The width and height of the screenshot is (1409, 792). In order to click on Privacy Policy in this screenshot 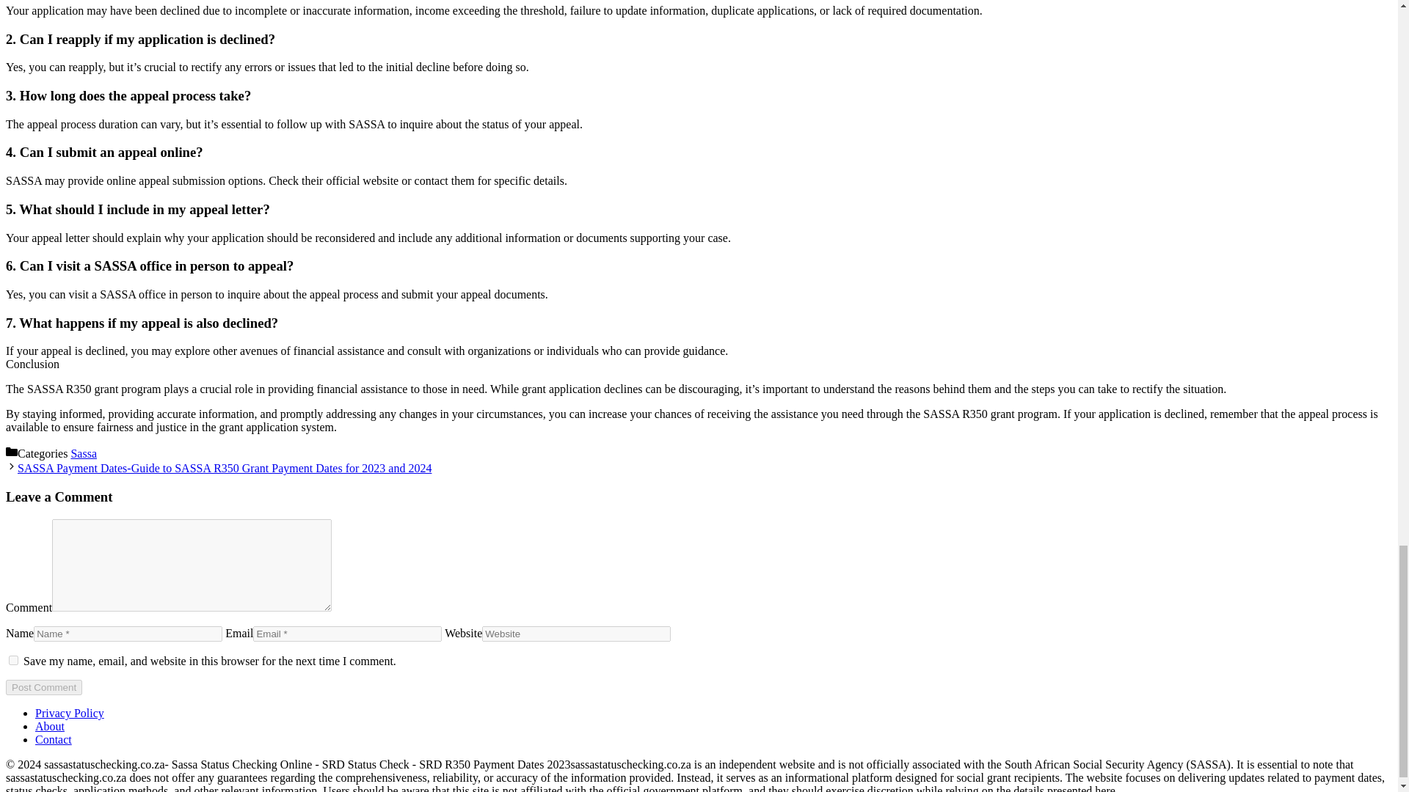, I will do `click(70, 713)`.